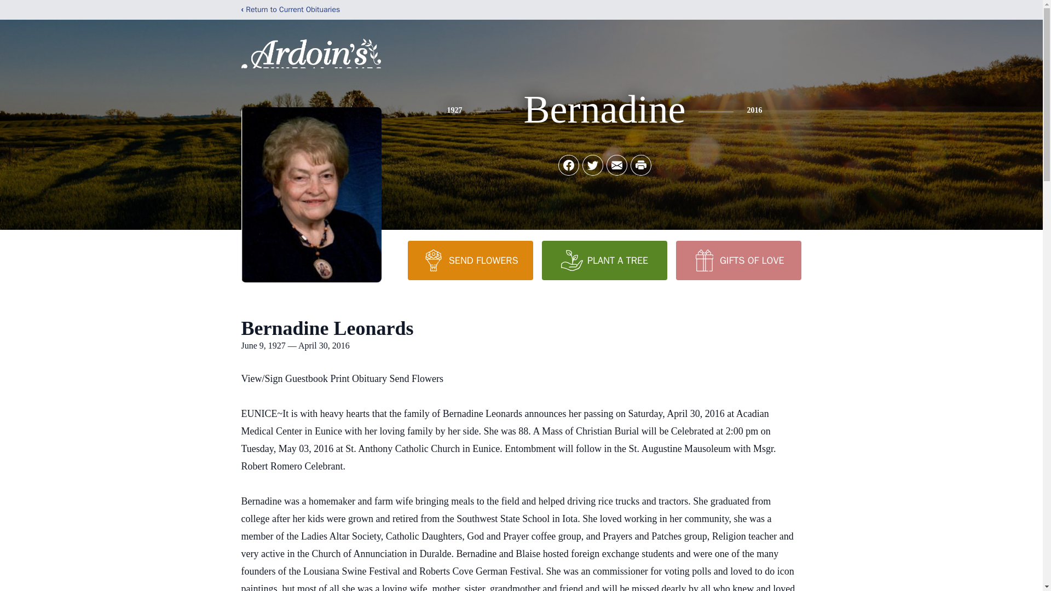  Describe the element at coordinates (738, 260) in the screenshot. I see `GIFTS OF LOVE` at that location.